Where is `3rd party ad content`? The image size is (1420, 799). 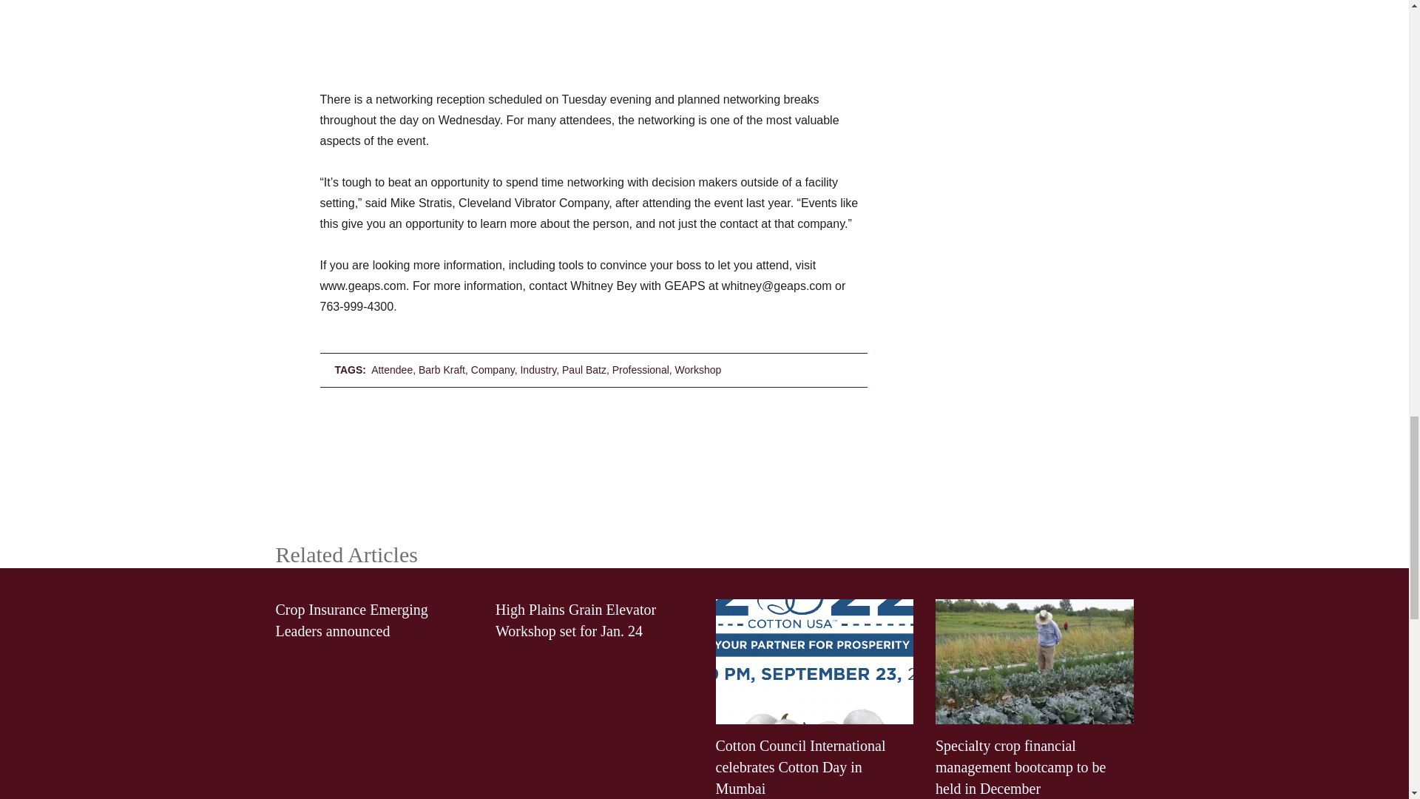
3rd party ad content is located at coordinates (703, 457).